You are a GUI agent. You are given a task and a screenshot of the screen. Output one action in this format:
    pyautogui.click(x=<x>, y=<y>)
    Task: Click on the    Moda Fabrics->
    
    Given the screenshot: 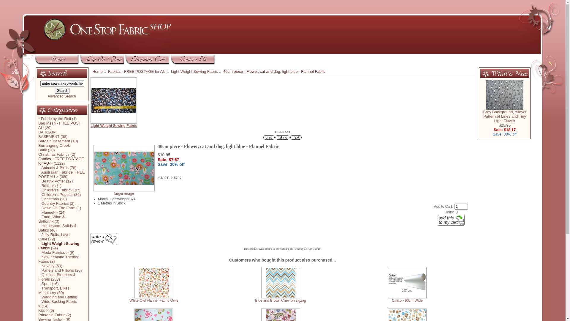 What is the action you would take?
    pyautogui.click(x=53, y=253)
    